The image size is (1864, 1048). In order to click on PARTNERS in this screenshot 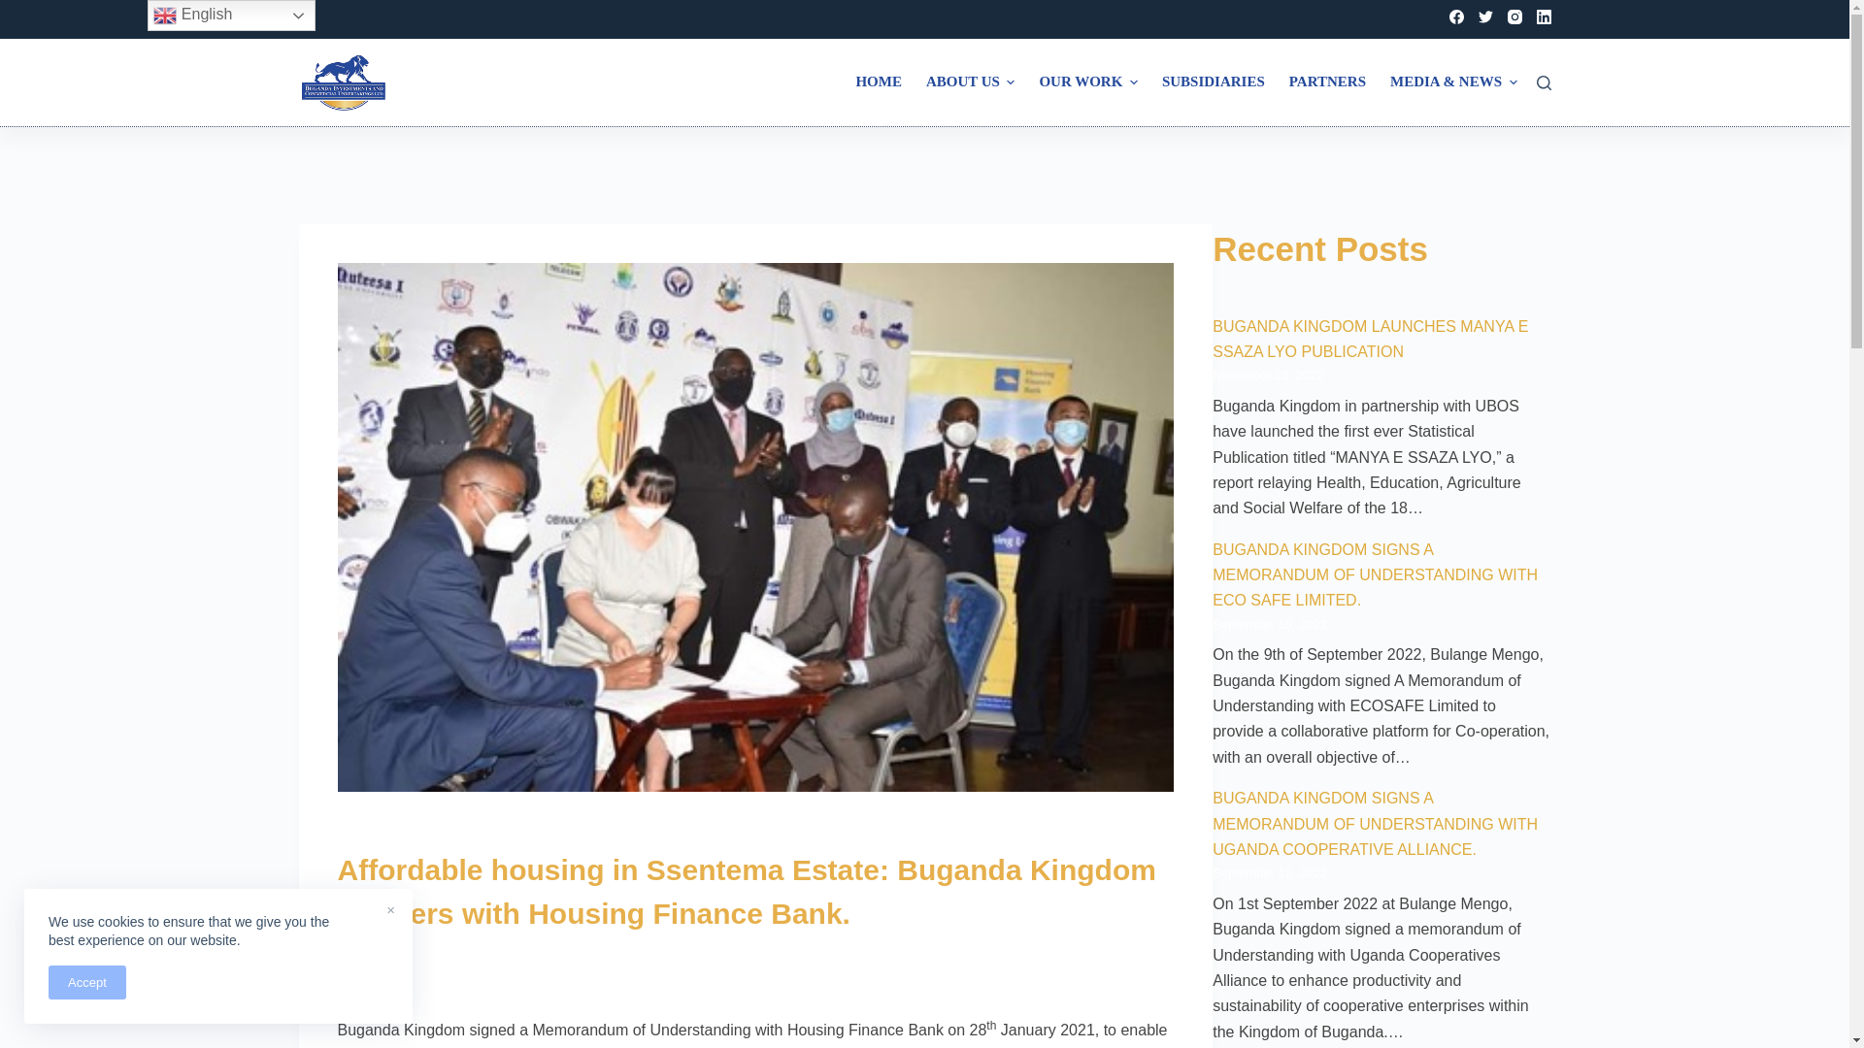, I will do `click(1326, 82)`.